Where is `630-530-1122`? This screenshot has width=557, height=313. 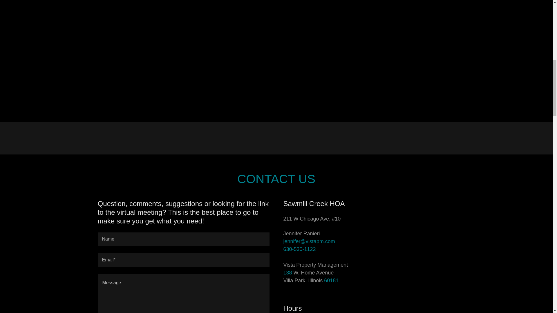 630-530-1122 is located at coordinates (299, 249).